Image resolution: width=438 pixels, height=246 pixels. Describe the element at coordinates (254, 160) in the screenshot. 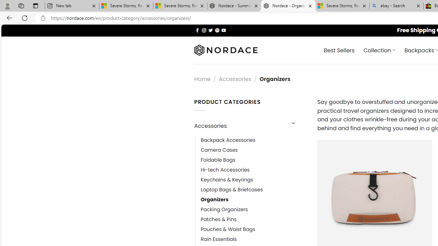

I see `Foldable Bags` at that location.